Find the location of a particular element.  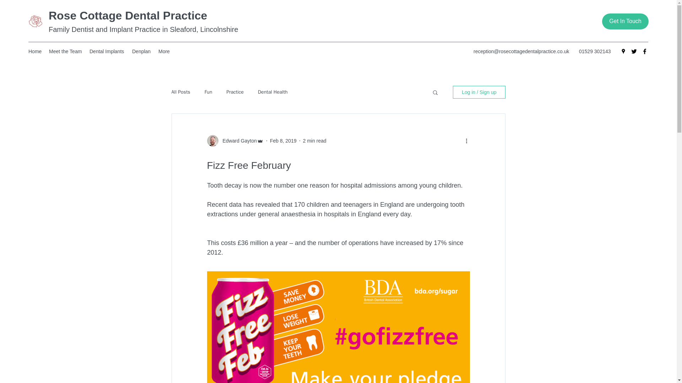

Denplan is located at coordinates (141, 51).